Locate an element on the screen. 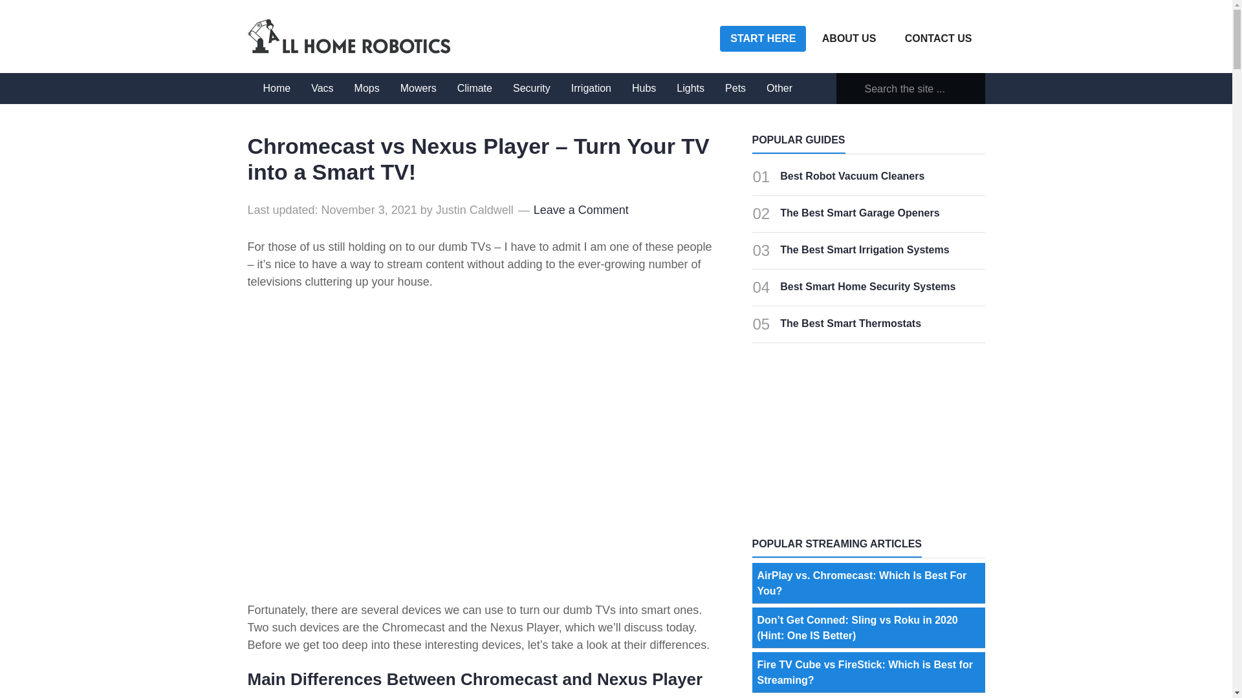  CONTACT US is located at coordinates (938, 39).